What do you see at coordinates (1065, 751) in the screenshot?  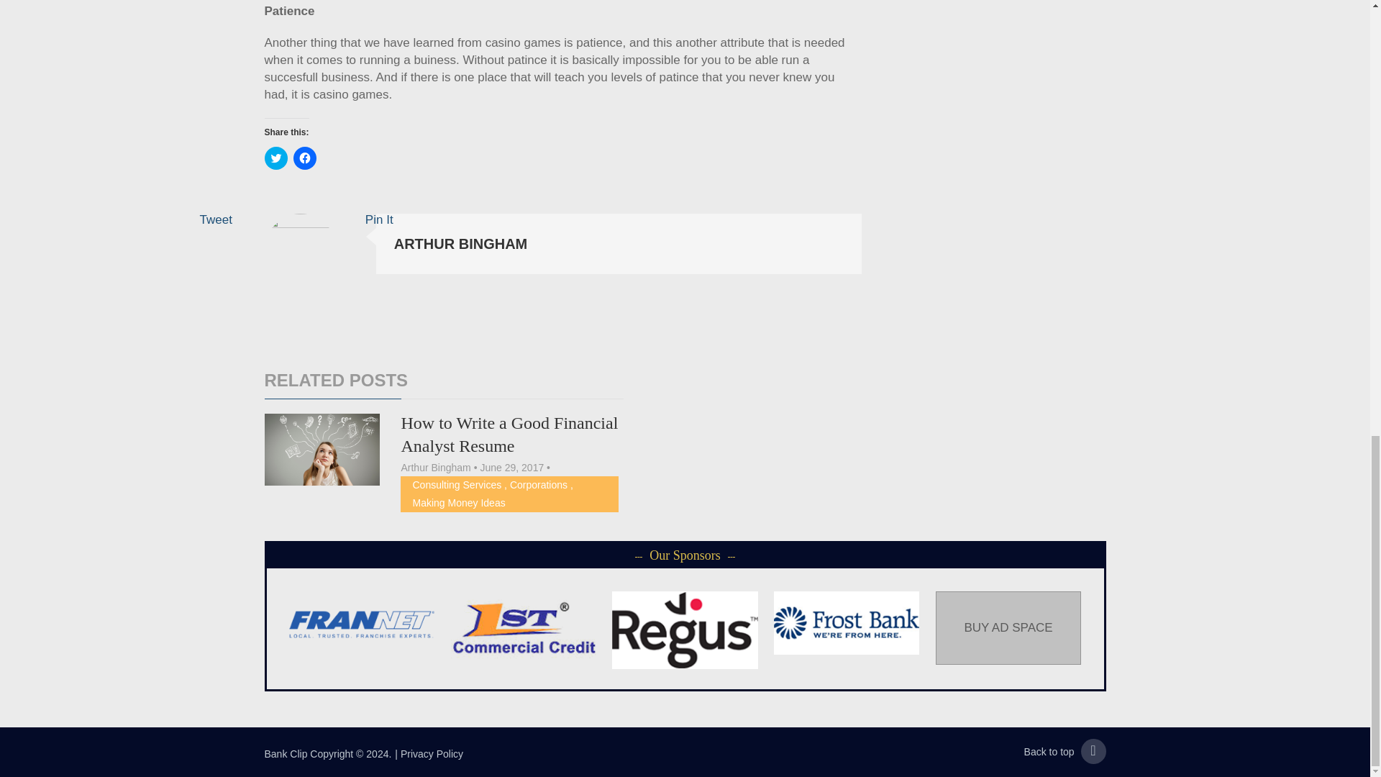 I see `Back to top` at bounding box center [1065, 751].